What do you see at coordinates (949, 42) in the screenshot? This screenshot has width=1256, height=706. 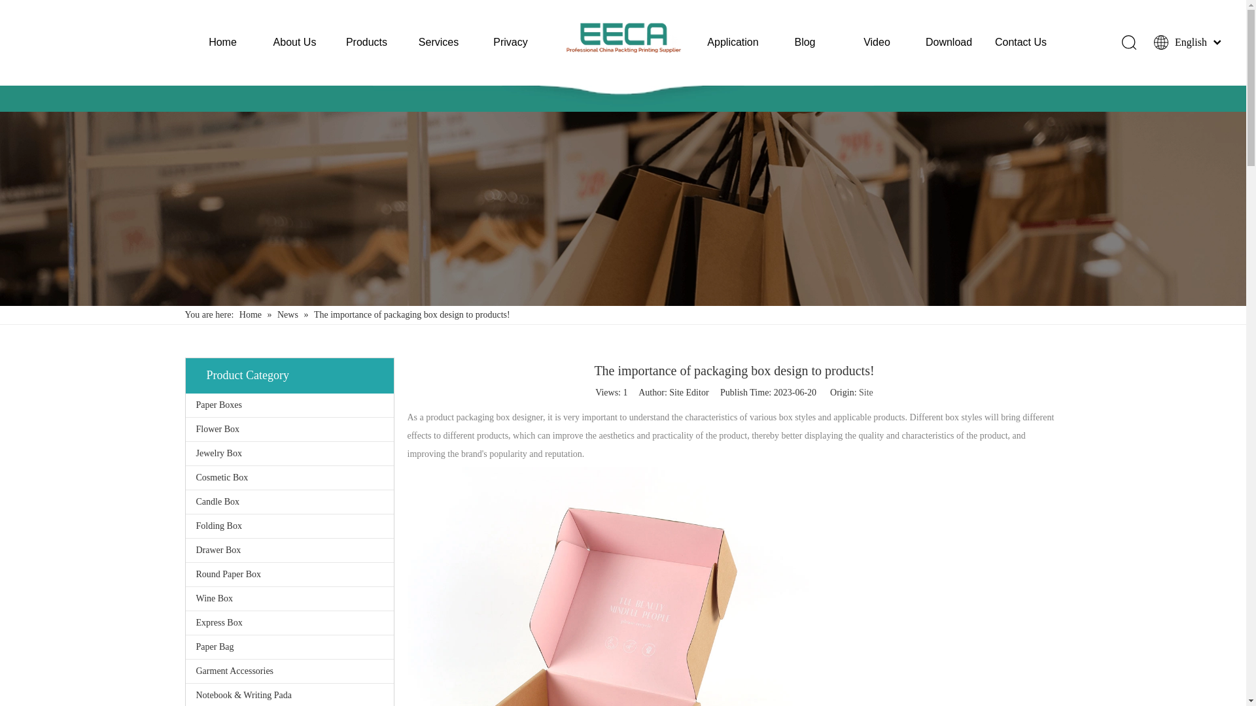 I see `Download` at bounding box center [949, 42].